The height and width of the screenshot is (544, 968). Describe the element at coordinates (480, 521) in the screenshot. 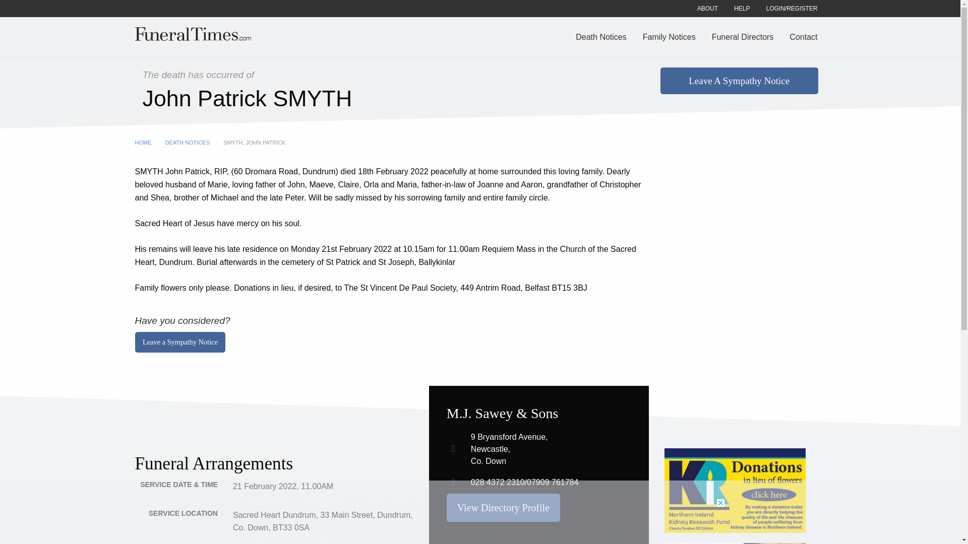

I see `3rd party ad content` at that location.